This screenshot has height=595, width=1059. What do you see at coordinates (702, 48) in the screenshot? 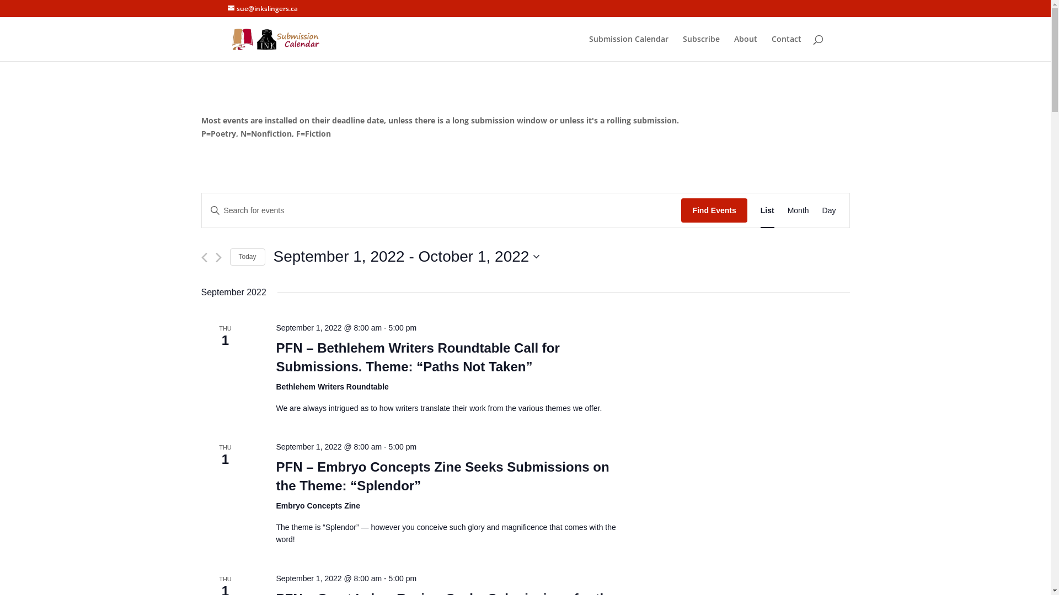
I see `Subscribe` at bounding box center [702, 48].